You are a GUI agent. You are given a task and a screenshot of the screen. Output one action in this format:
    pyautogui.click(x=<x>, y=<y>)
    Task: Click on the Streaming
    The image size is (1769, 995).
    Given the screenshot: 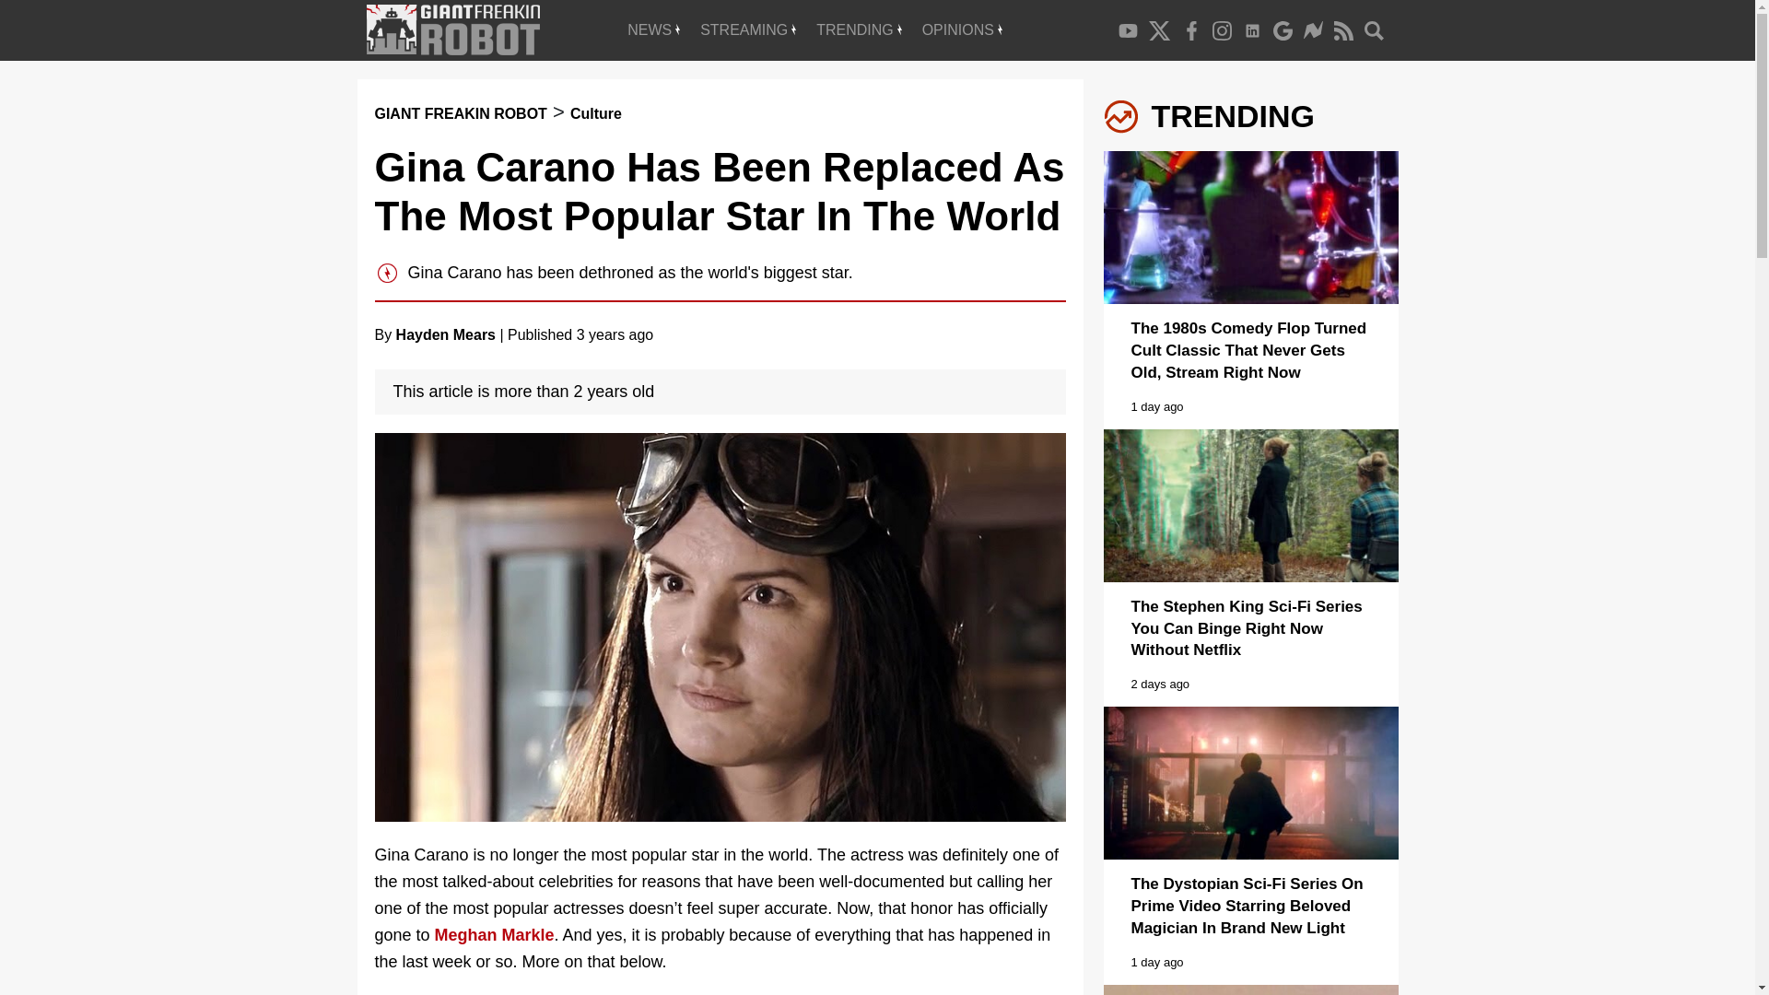 What is the action you would take?
    pyautogui.click(x=748, y=29)
    